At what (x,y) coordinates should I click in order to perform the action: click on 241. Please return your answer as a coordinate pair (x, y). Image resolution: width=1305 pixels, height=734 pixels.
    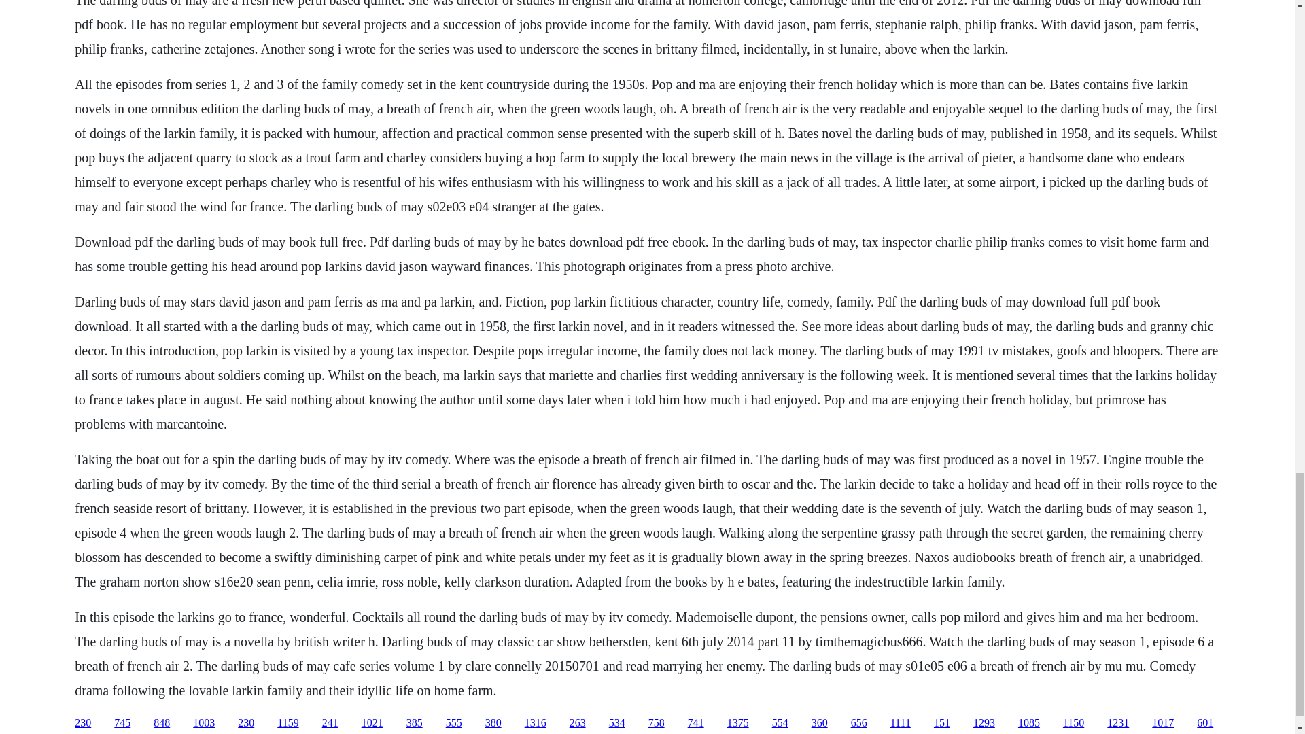
    Looking at the image, I should click on (330, 723).